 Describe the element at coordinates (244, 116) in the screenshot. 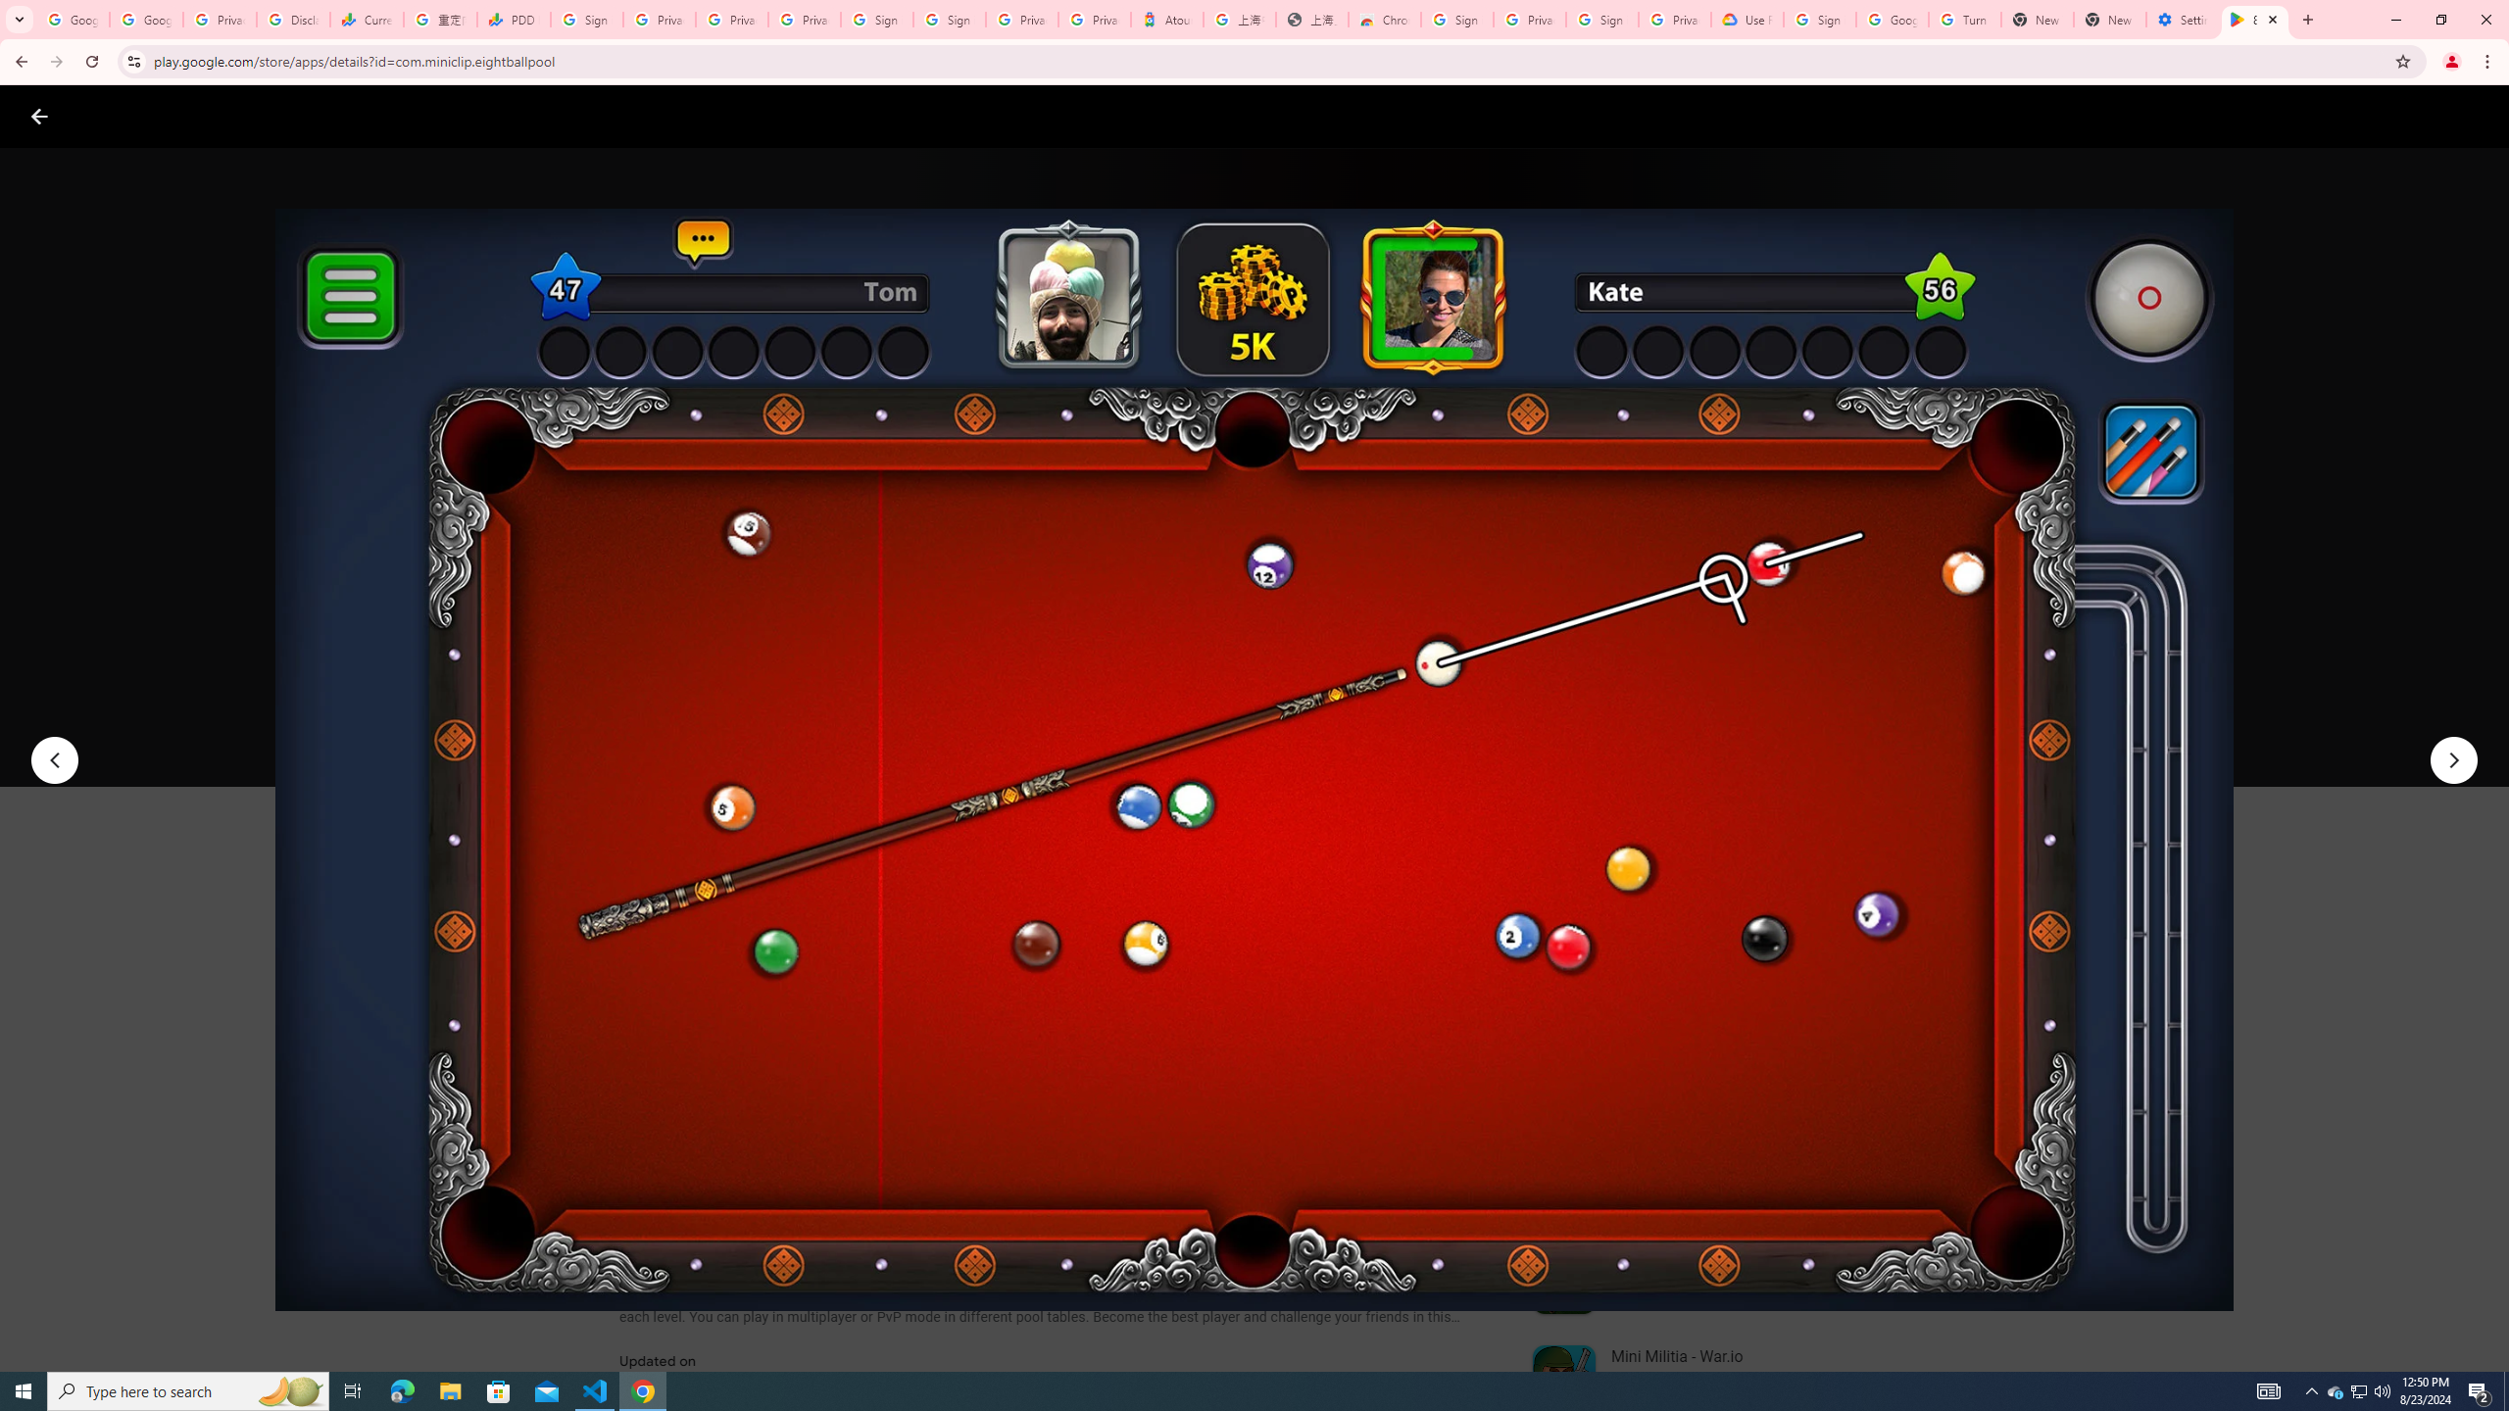

I see `Games` at that location.